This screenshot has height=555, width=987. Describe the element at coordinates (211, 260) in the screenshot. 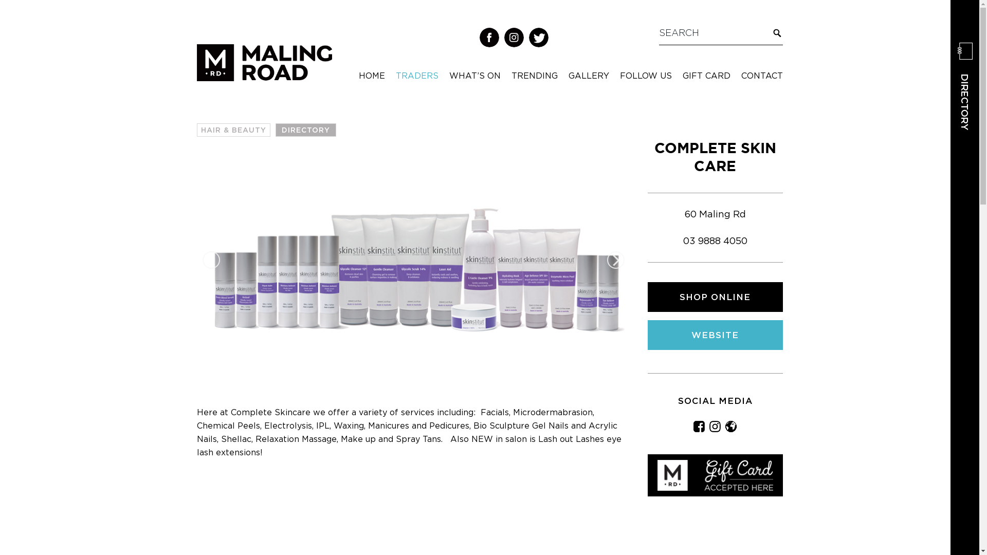

I see `prev` at that location.